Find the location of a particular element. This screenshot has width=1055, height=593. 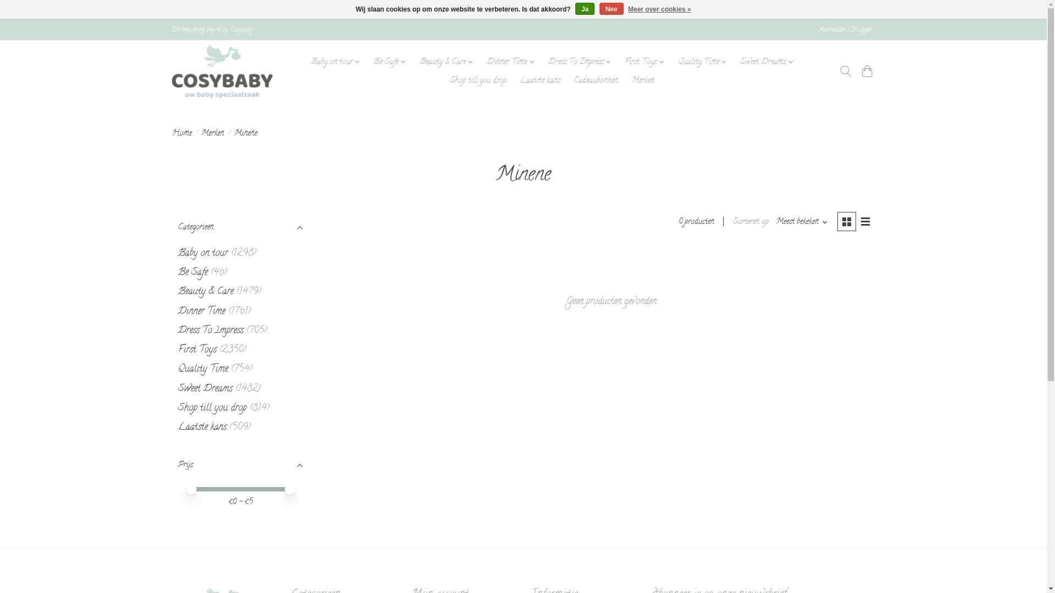

Cosybaby bvba is located at coordinates (222, 71).